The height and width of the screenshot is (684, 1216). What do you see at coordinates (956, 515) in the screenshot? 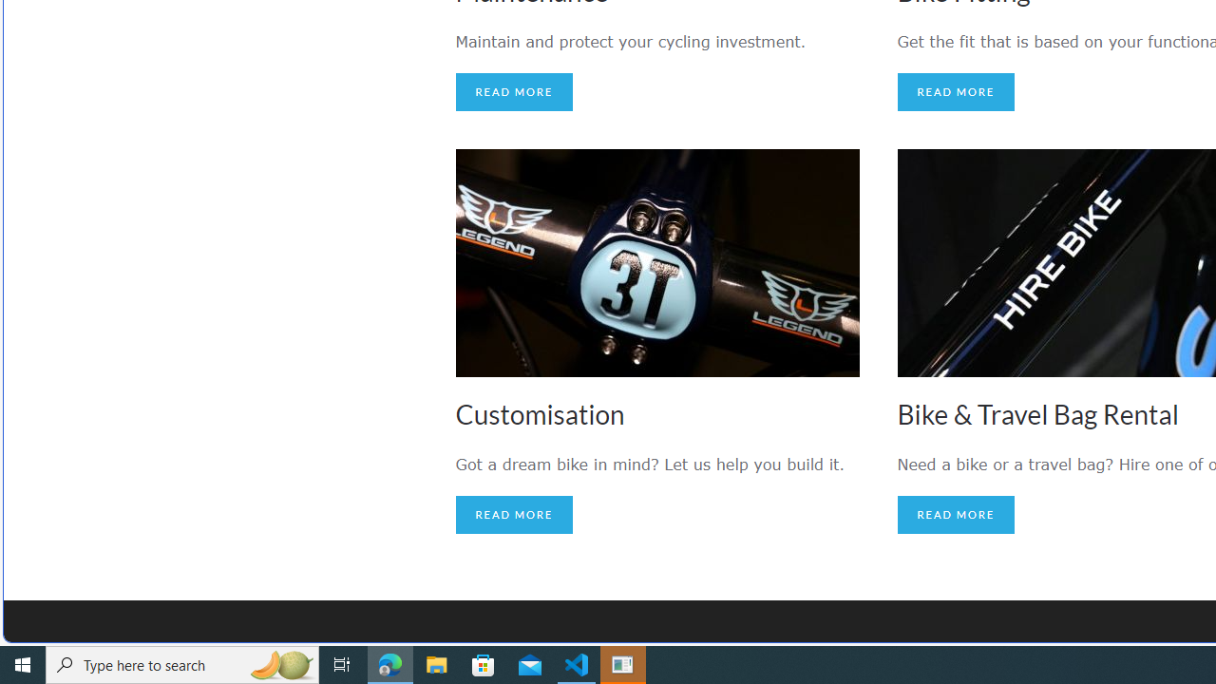
I see `READ MORE` at bounding box center [956, 515].